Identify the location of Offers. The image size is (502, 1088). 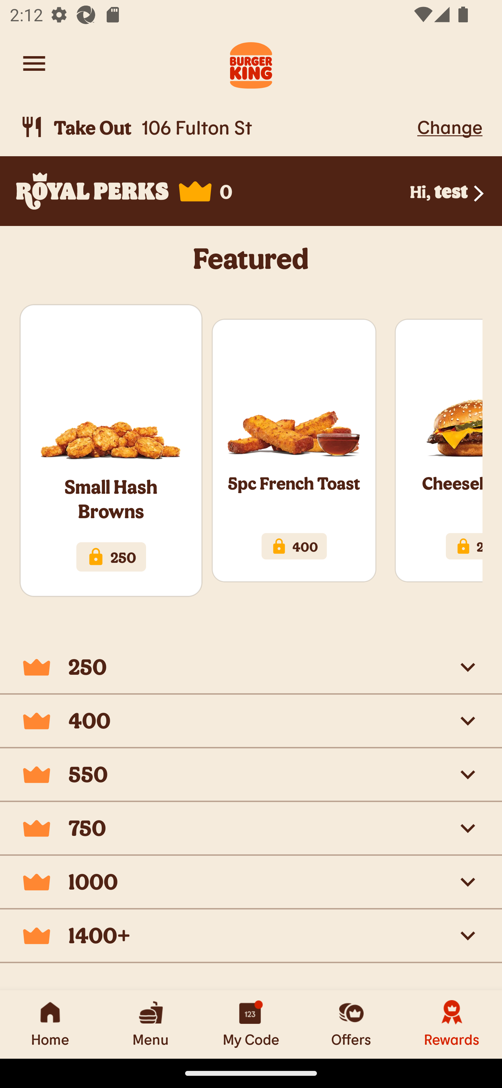
(351, 1024).